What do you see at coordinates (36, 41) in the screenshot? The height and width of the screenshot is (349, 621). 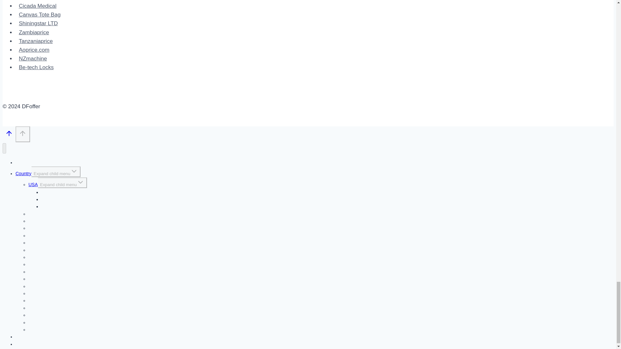 I see `Tanzaniaprice` at bounding box center [36, 41].